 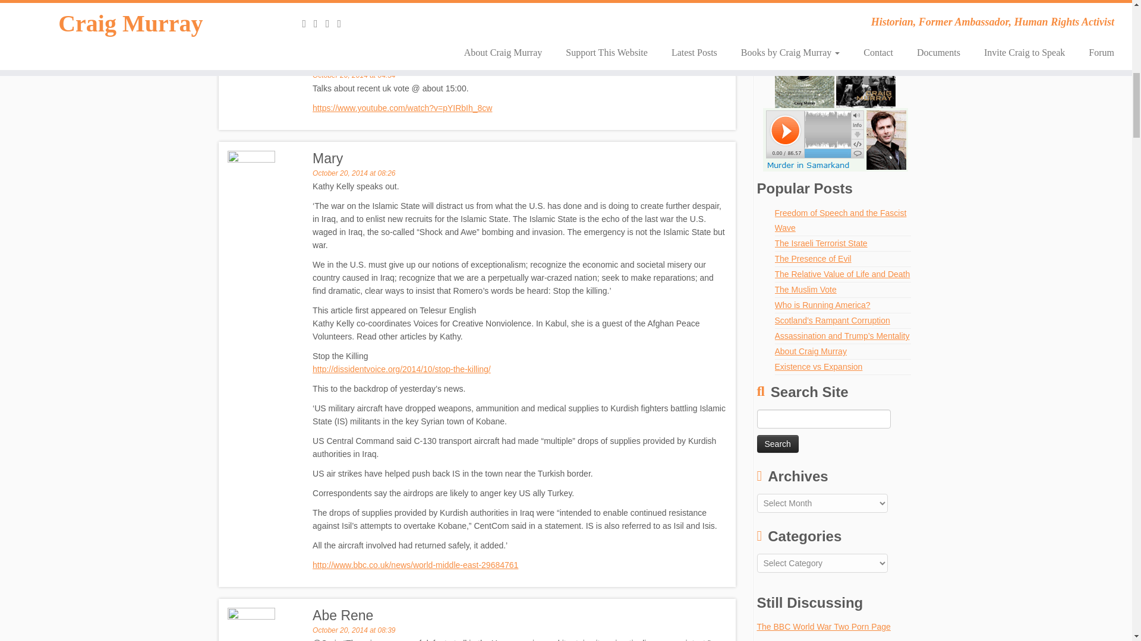 What do you see at coordinates (778, 444) in the screenshot?
I see `Search` at bounding box center [778, 444].